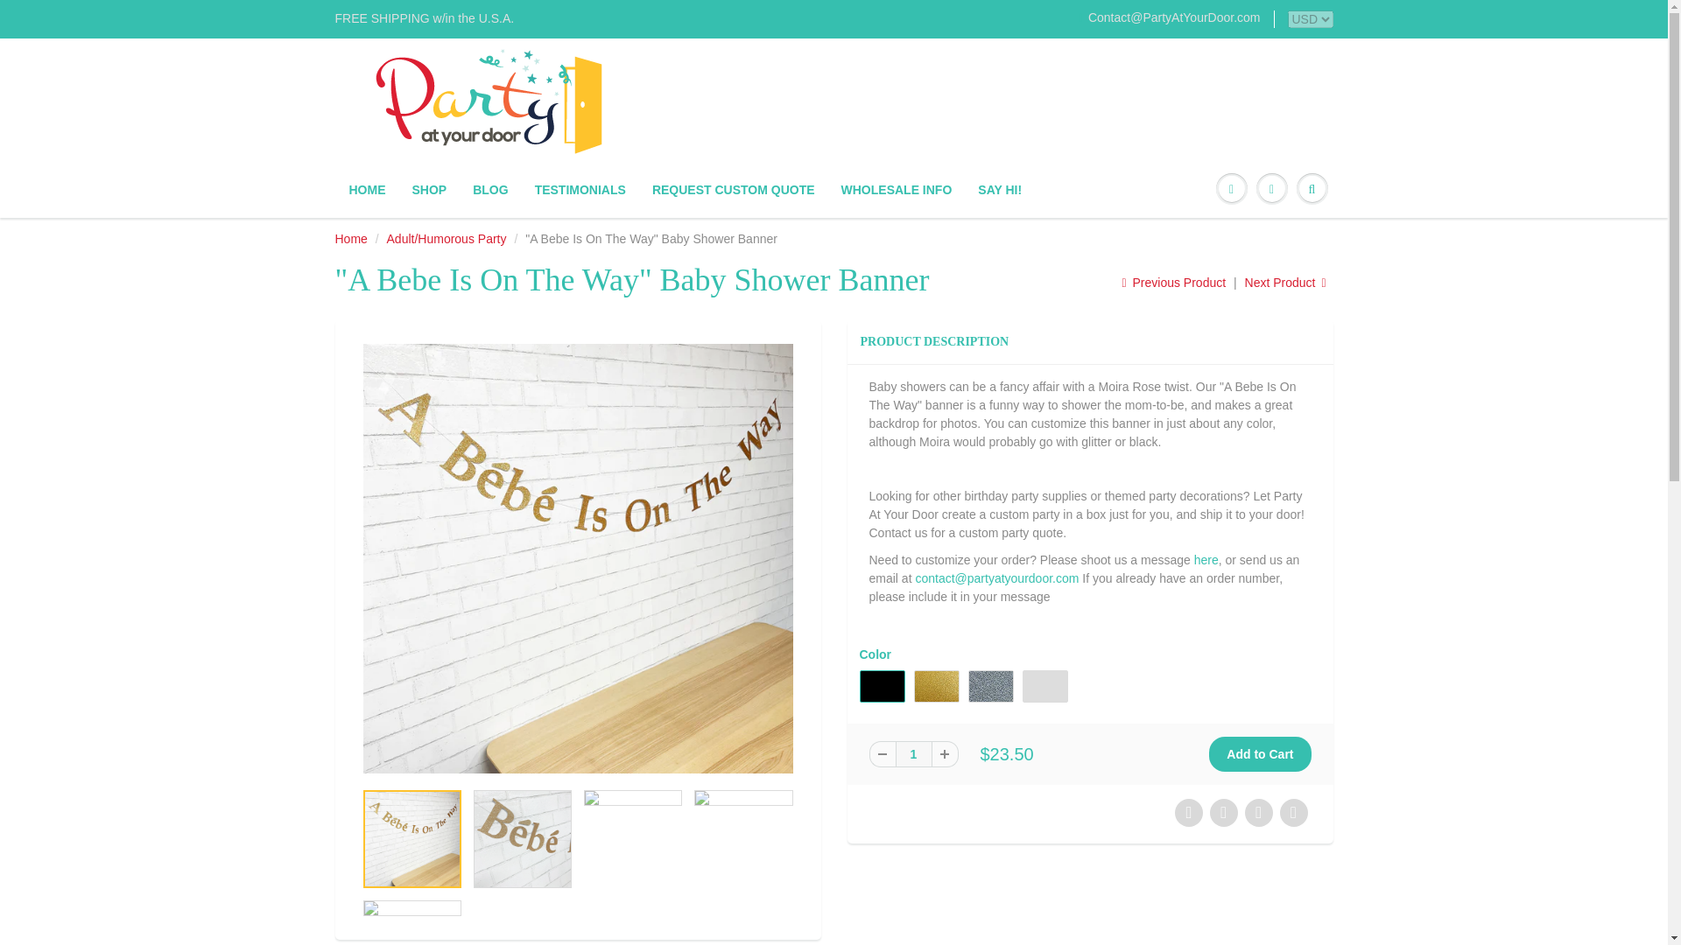  Describe the element at coordinates (368, 189) in the screenshot. I see `HOME` at that location.